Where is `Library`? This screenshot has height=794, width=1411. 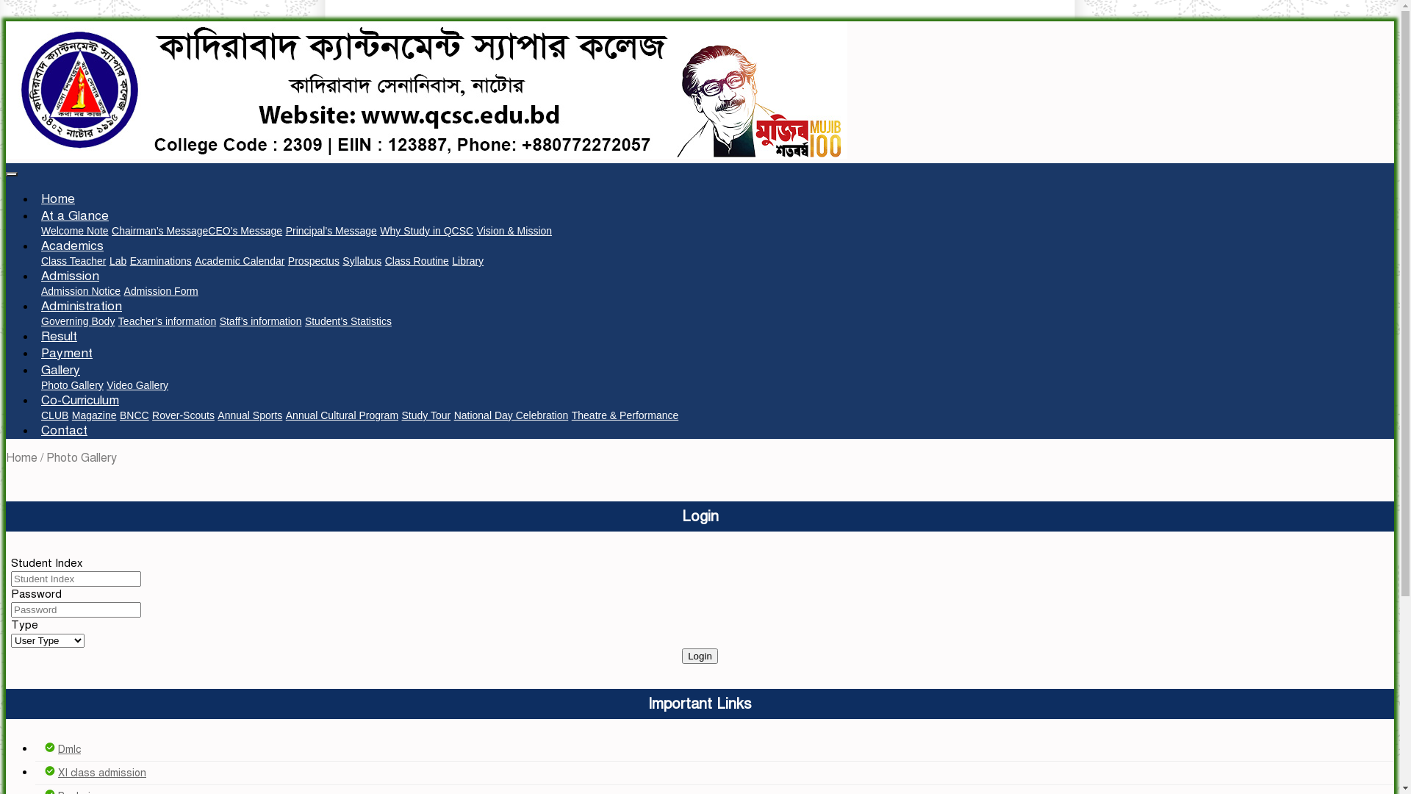 Library is located at coordinates (467, 261).